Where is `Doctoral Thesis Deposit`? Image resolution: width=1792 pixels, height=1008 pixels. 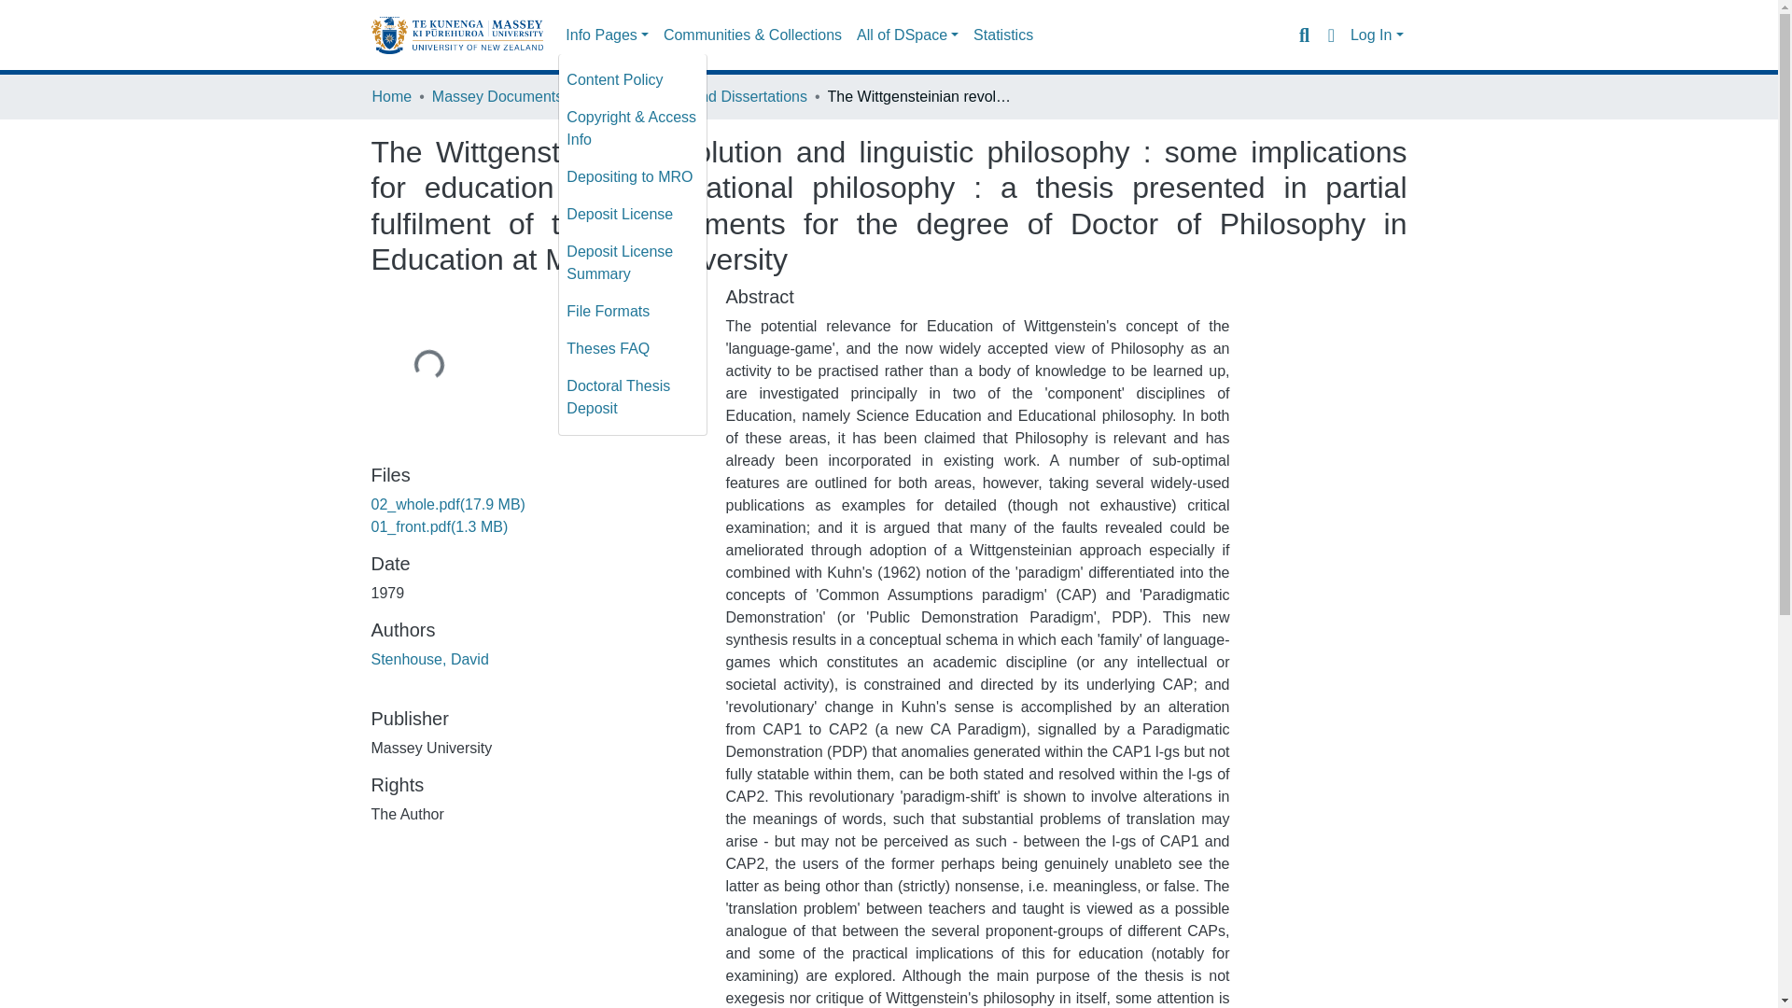 Doctoral Thesis Deposit is located at coordinates (633, 398).